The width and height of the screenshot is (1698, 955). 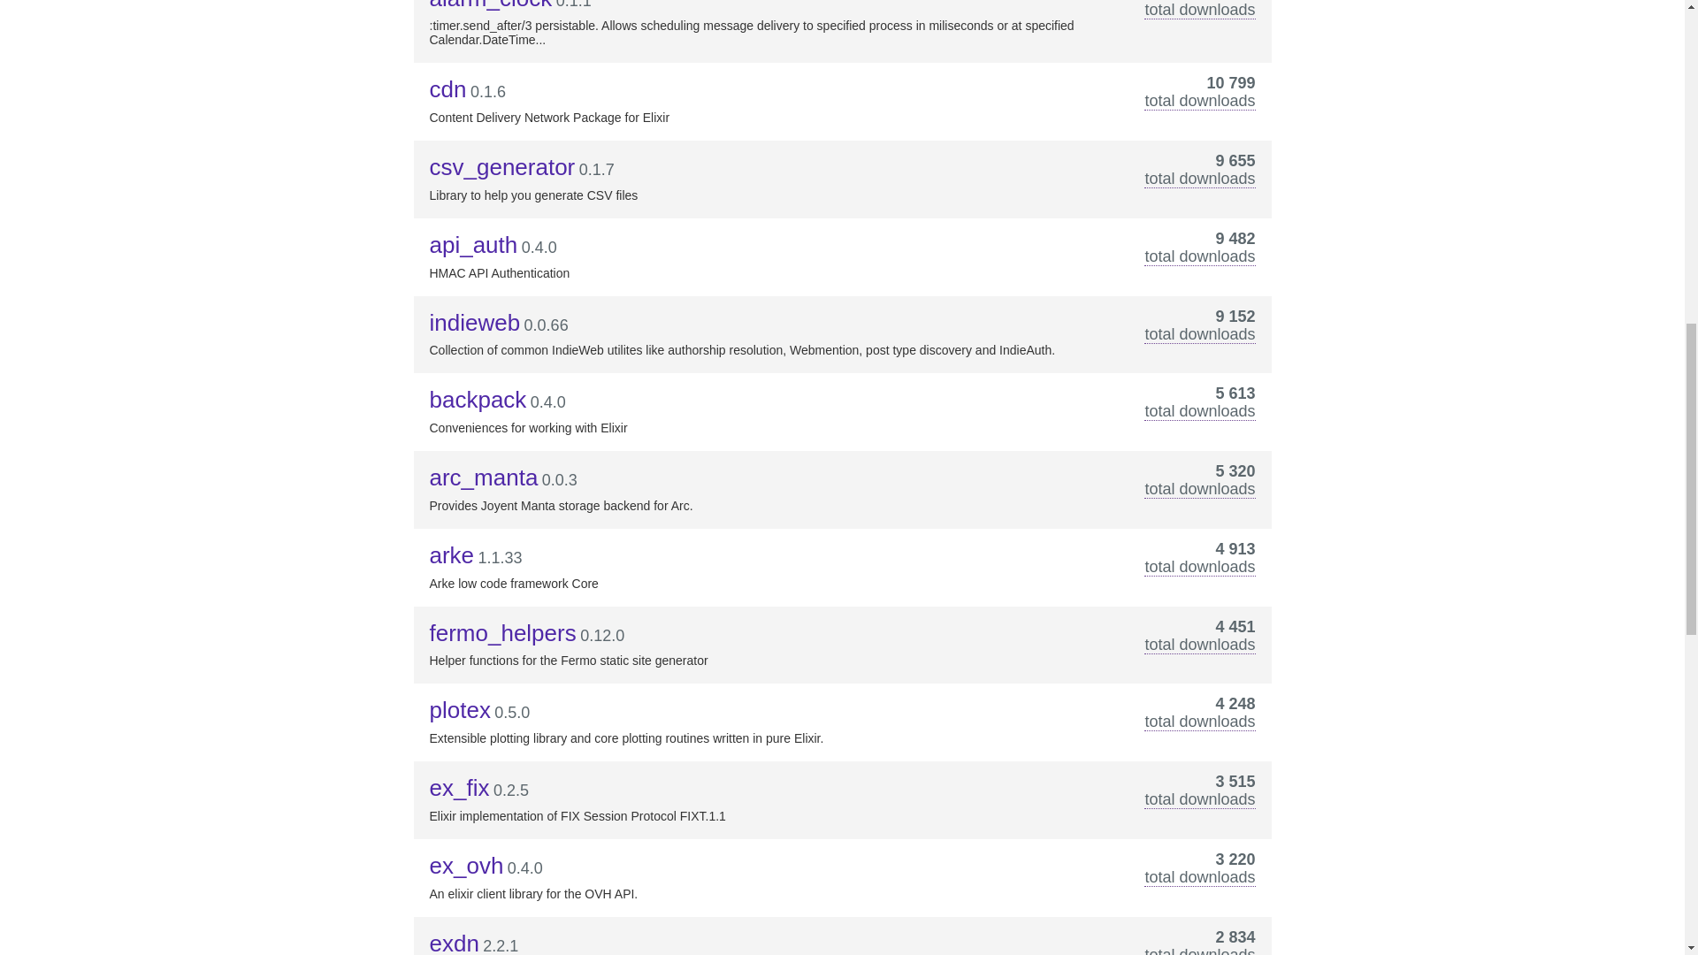 I want to click on cdn, so click(x=447, y=88).